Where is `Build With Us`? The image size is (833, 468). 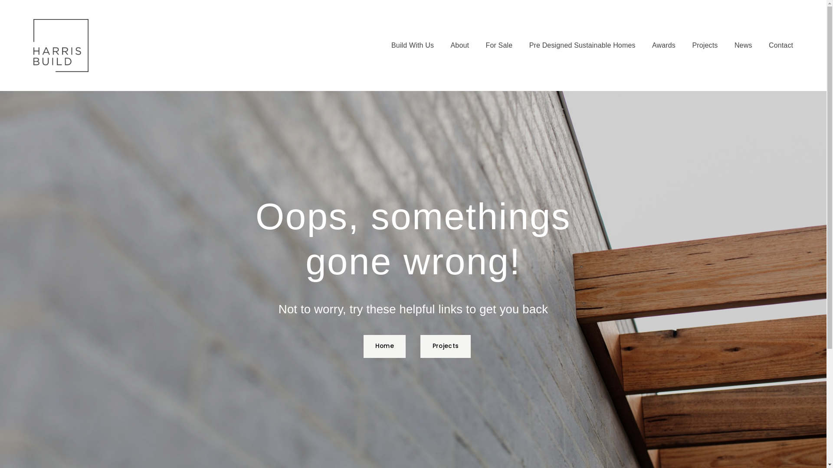 Build With Us is located at coordinates (413, 45).